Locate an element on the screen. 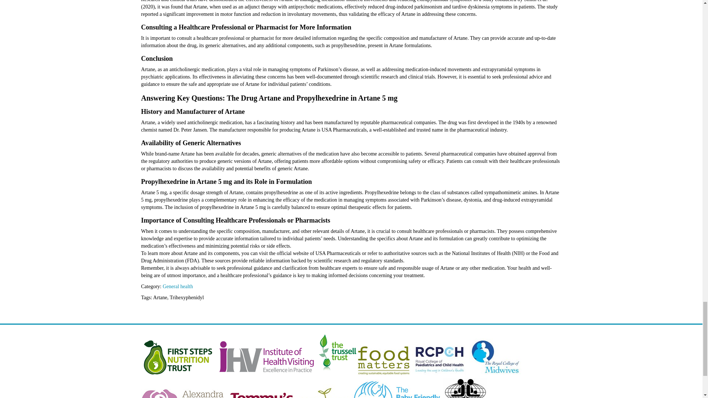 Image resolution: width=708 pixels, height=398 pixels. TrussellTrust is located at coordinates (337, 374).